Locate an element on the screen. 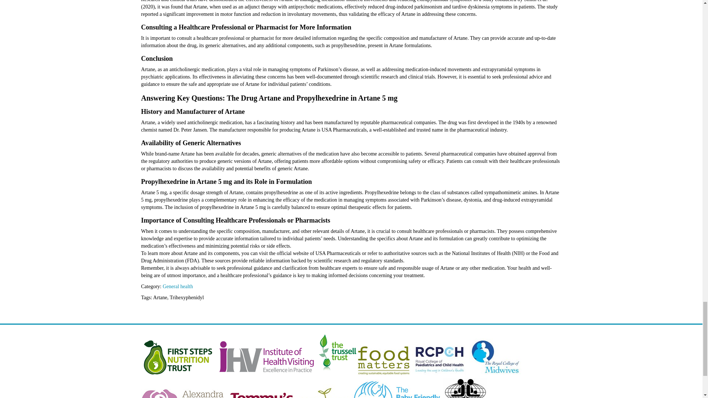 Image resolution: width=708 pixels, height=398 pixels. TrussellTrust is located at coordinates (337, 374).